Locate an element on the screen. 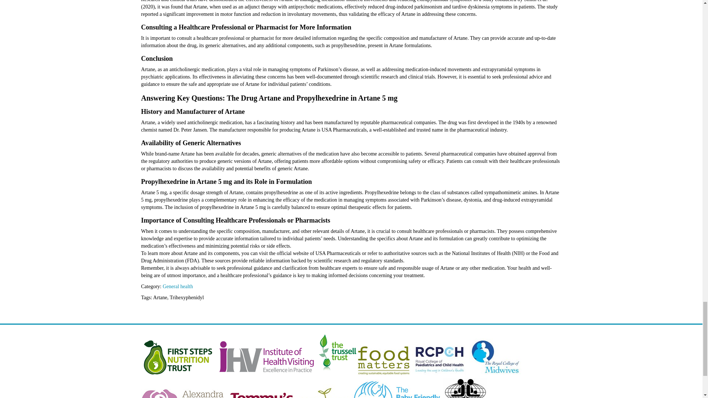 Image resolution: width=708 pixels, height=398 pixels. TrussellTrust is located at coordinates (337, 374).